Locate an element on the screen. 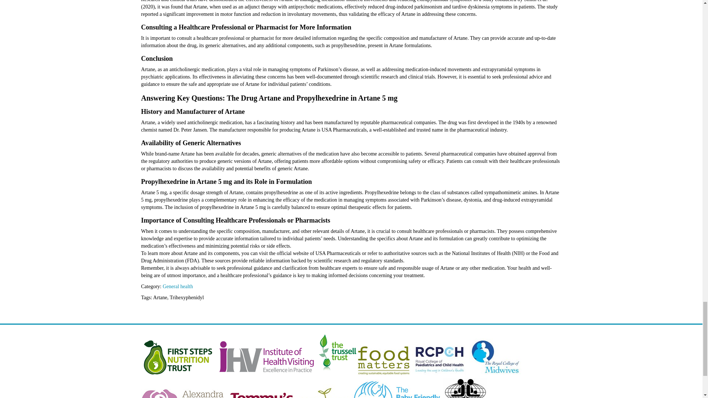 Image resolution: width=708 pixels, height=398 pixels. TrussellTrust is located at coordinates (337, 374).